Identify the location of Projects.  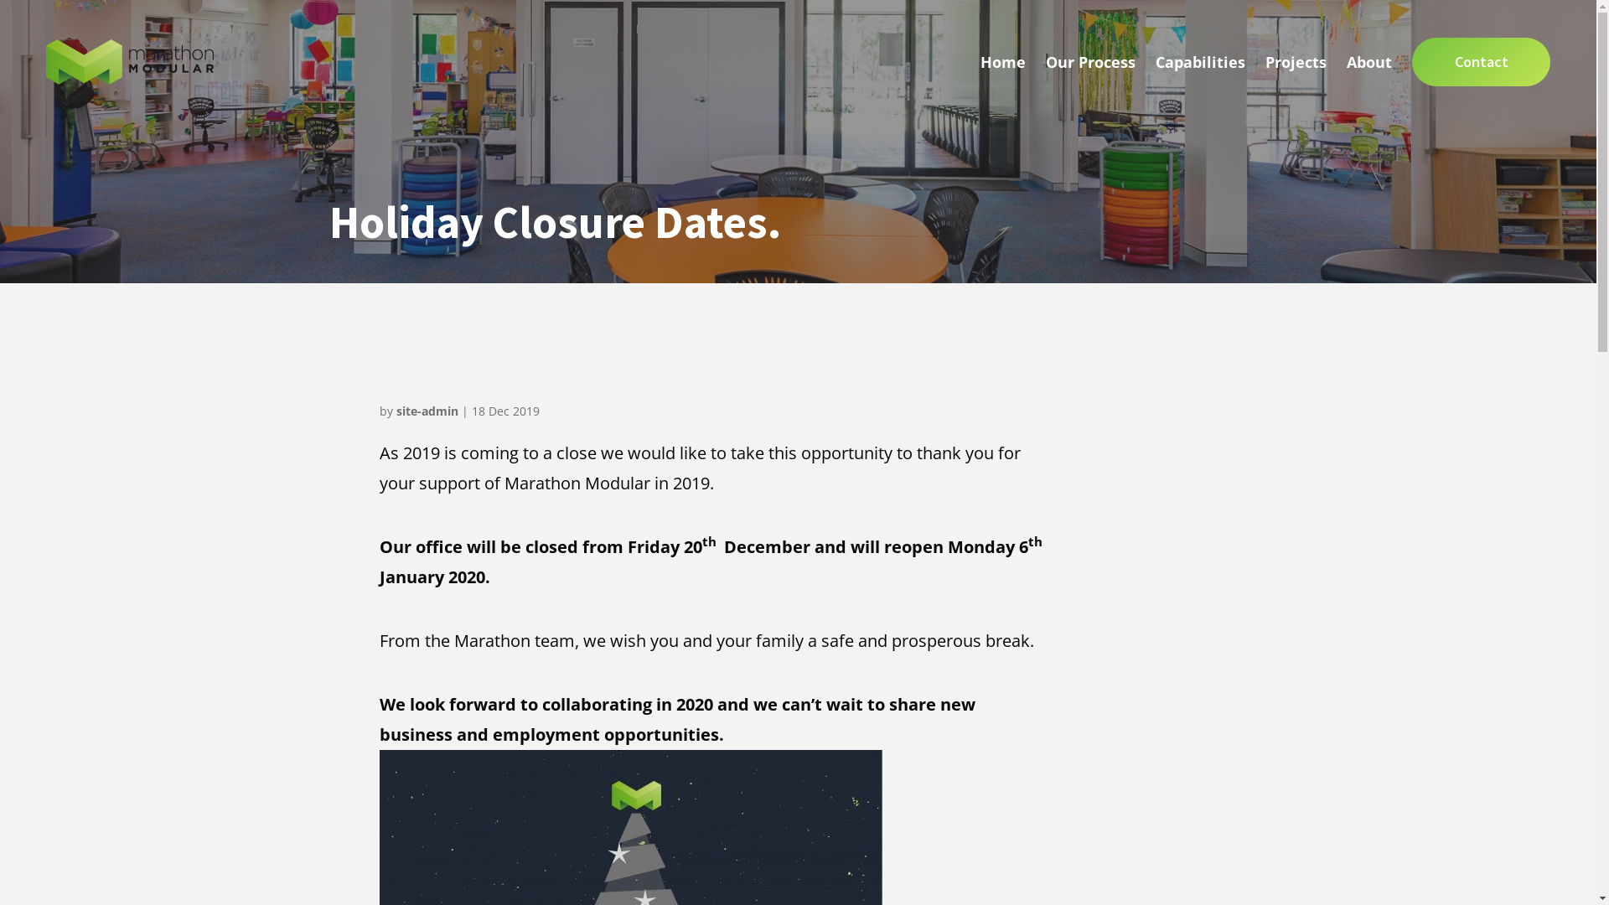
(1296, 62).